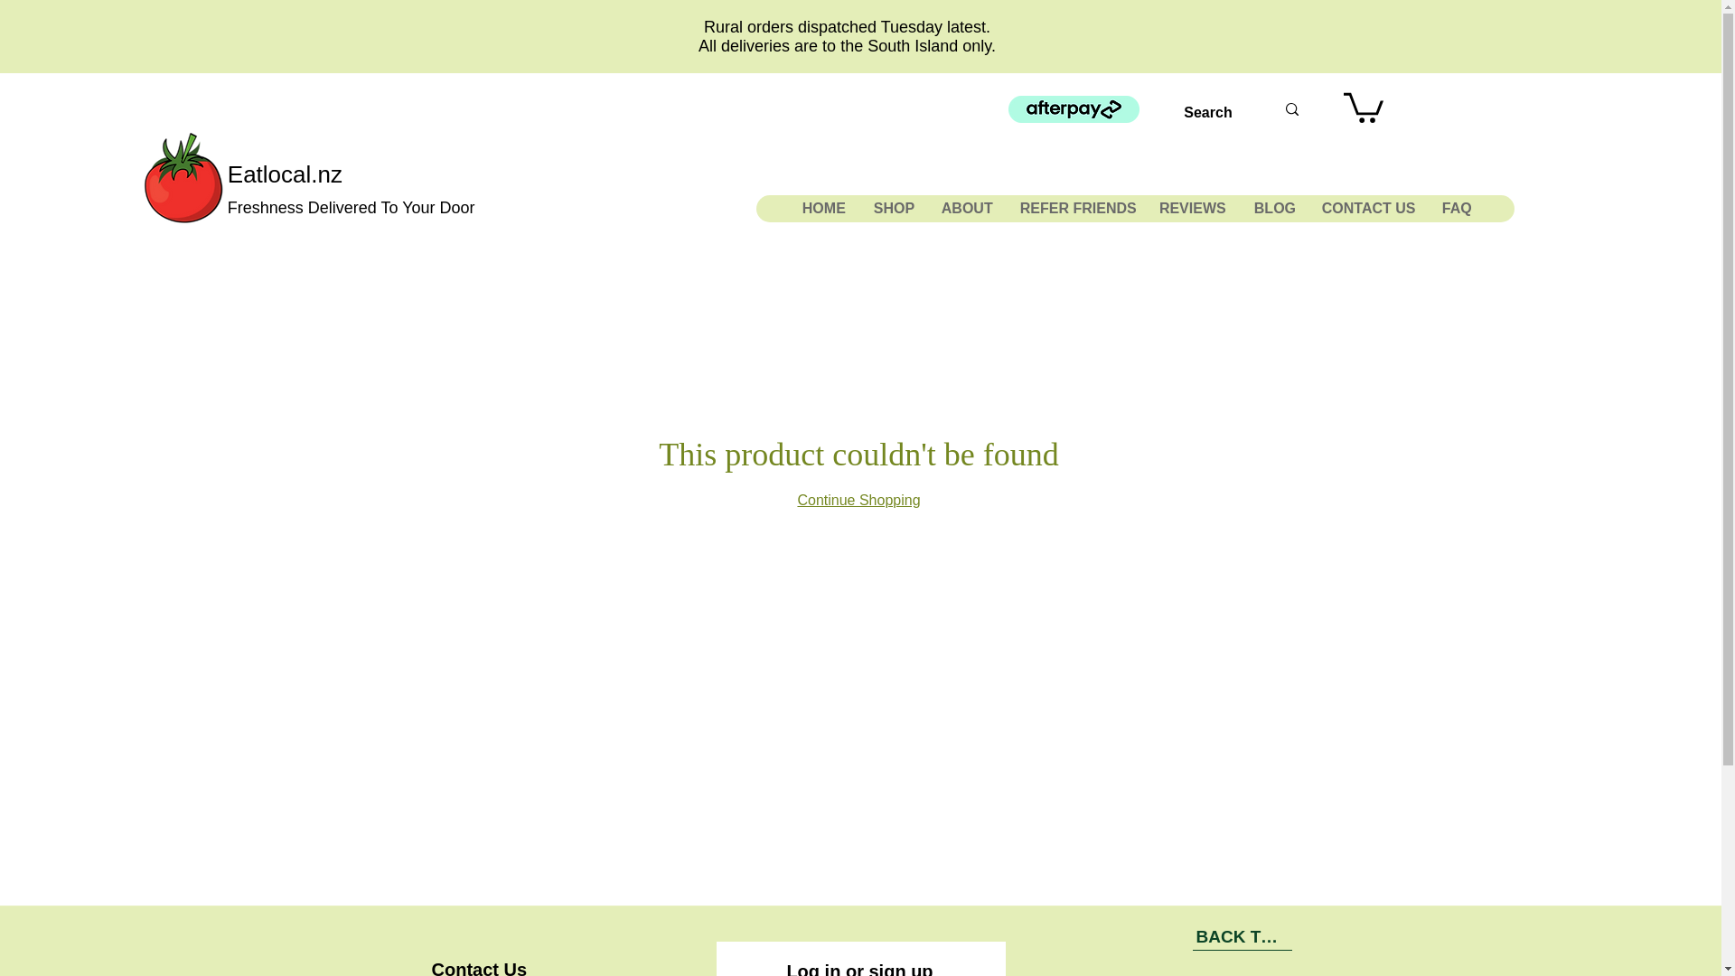 Image resolution: width=1735 pixels, height=976 pixels. I want to click on BLOG, so click(1274, 209).